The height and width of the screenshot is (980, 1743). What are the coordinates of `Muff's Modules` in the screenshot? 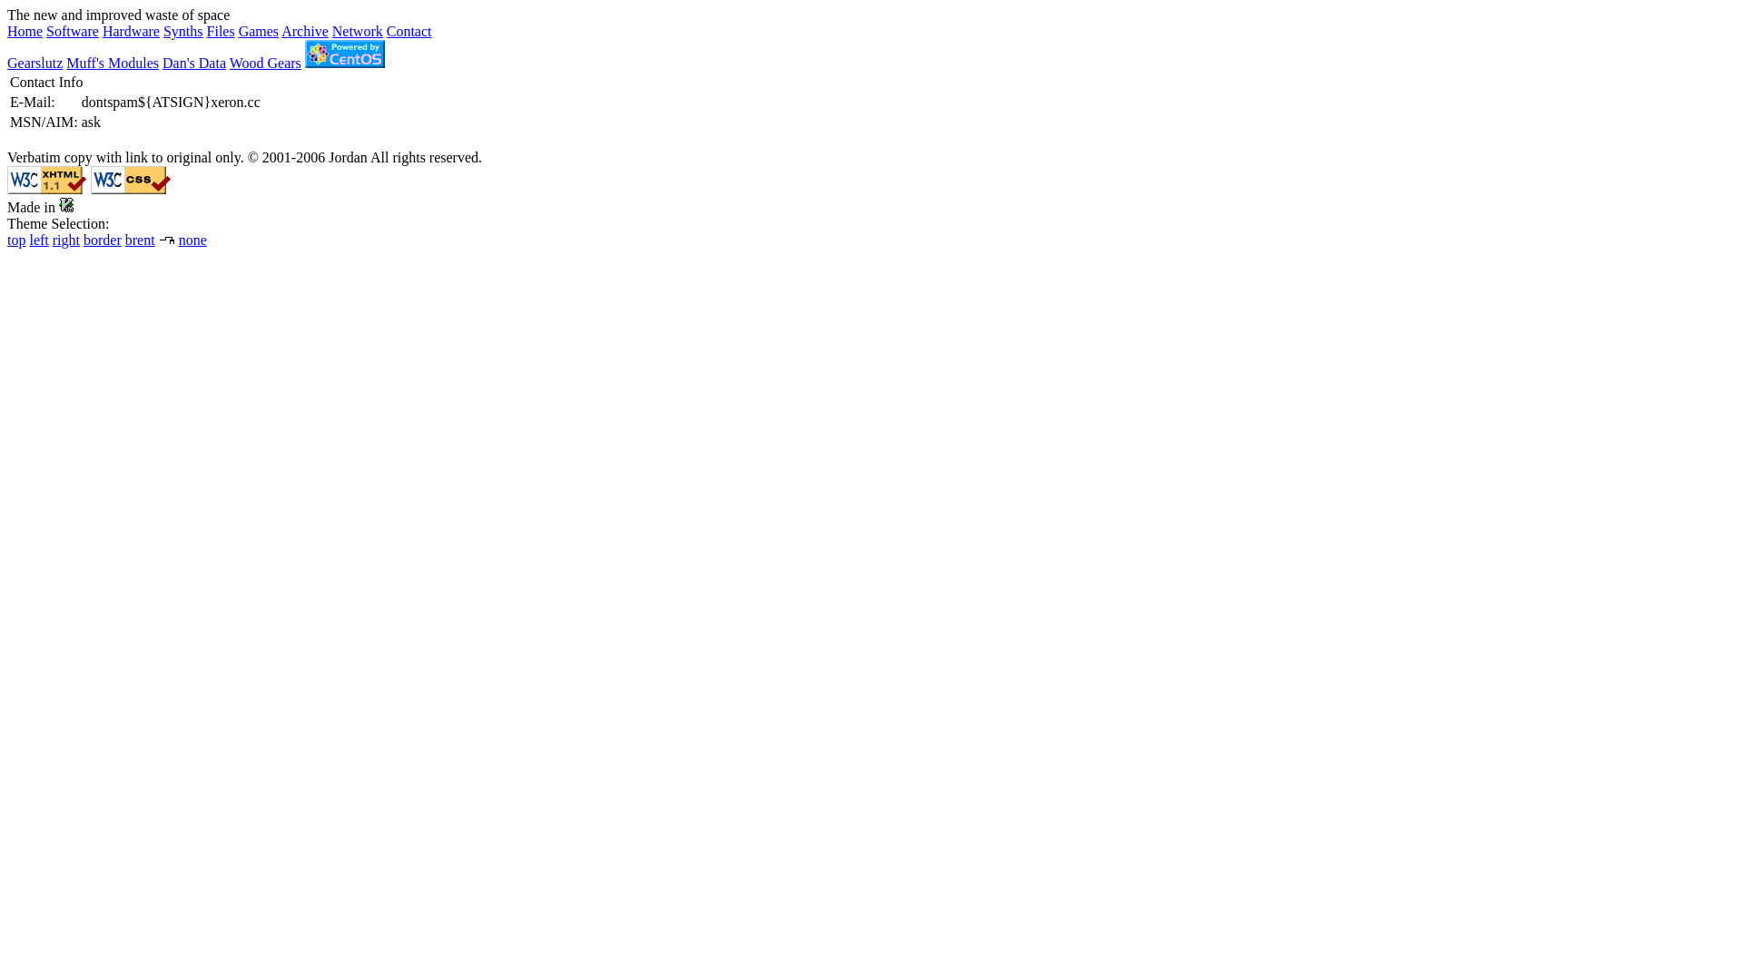 It's located at (113, 63).